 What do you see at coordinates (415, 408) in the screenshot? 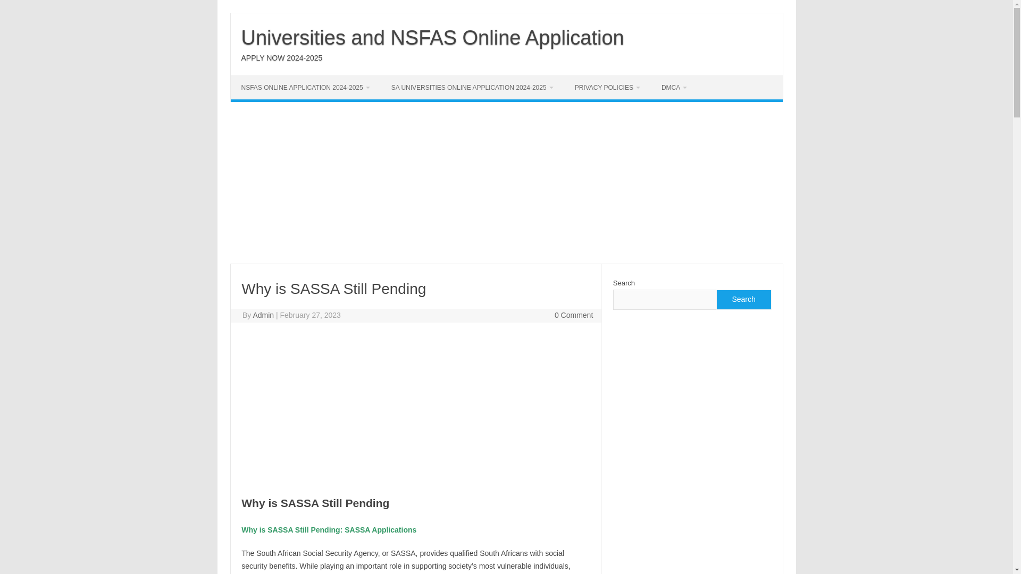
I see `Advertisement` at bounding box center [415, 408].